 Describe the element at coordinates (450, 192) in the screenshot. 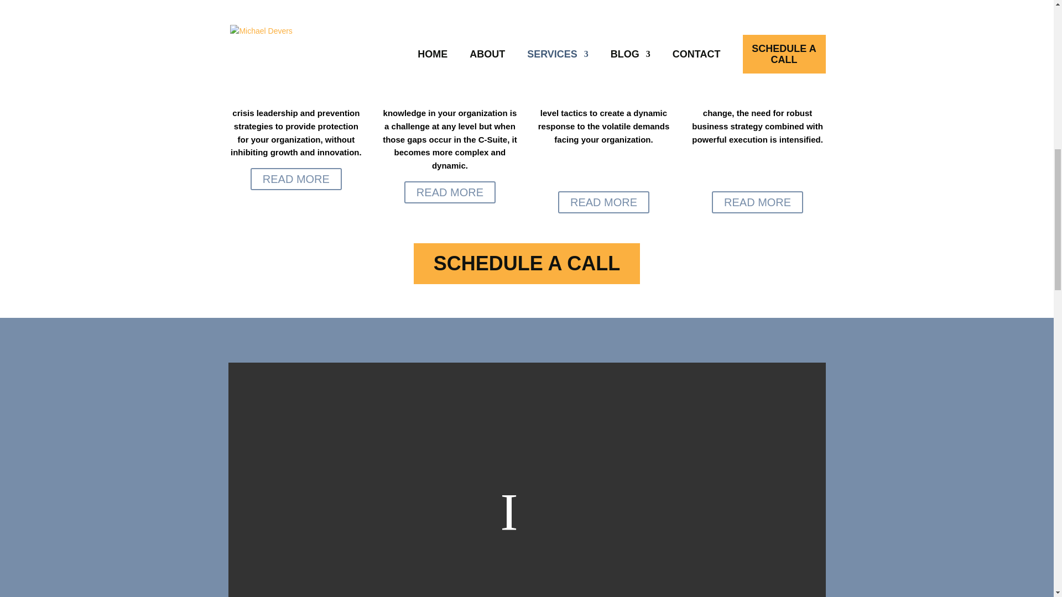

I see `READ MORE` at that location.